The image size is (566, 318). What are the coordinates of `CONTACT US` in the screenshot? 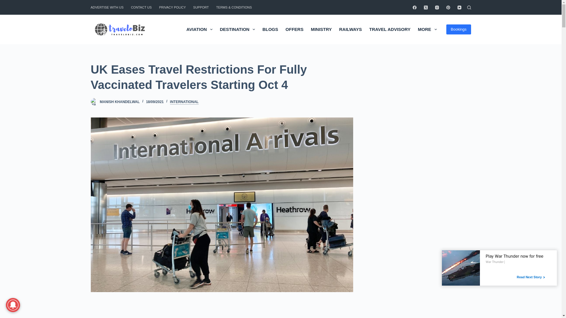 It's located at (141, 7).